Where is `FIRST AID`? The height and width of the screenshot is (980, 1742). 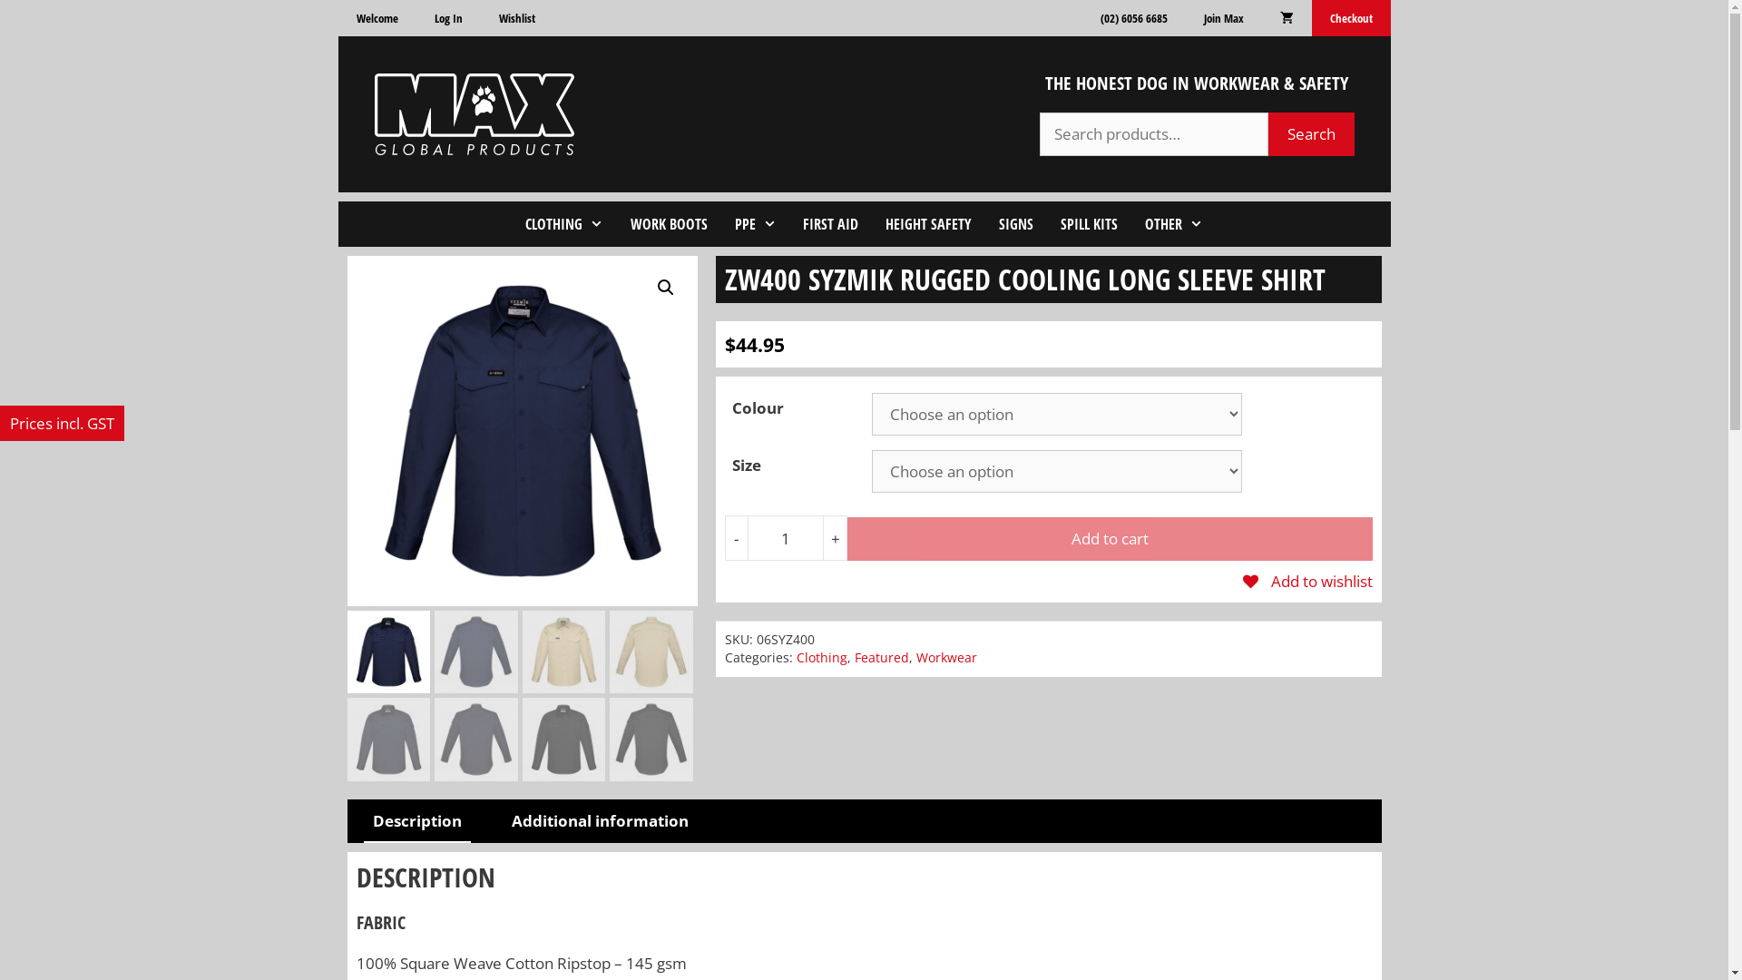 FIRST AID is located at coordinates (831, 224).